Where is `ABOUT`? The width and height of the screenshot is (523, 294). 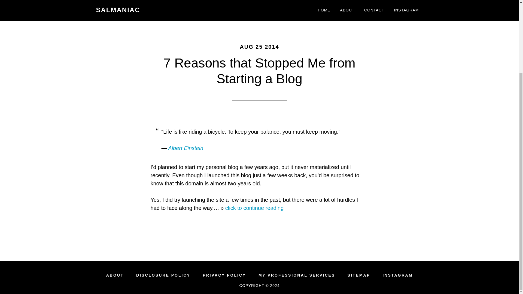 ABOUT is located at coordinates (115, 275).